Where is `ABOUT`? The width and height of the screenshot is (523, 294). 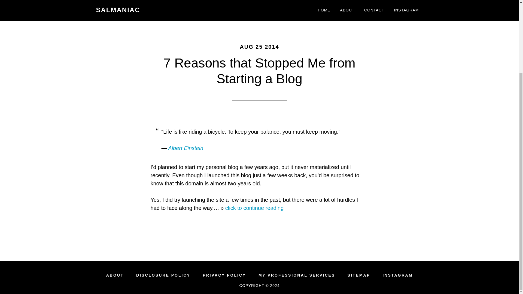 ABOUT is located at coordinates (115, 275).